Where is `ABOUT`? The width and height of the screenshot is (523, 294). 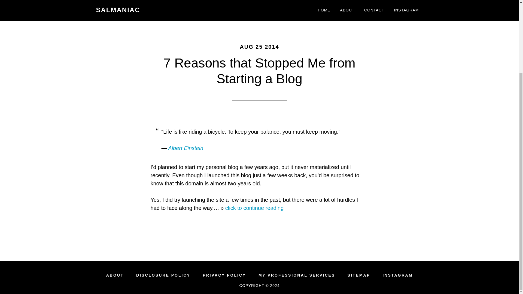 ABOUT is located at coordinates (115, 275).